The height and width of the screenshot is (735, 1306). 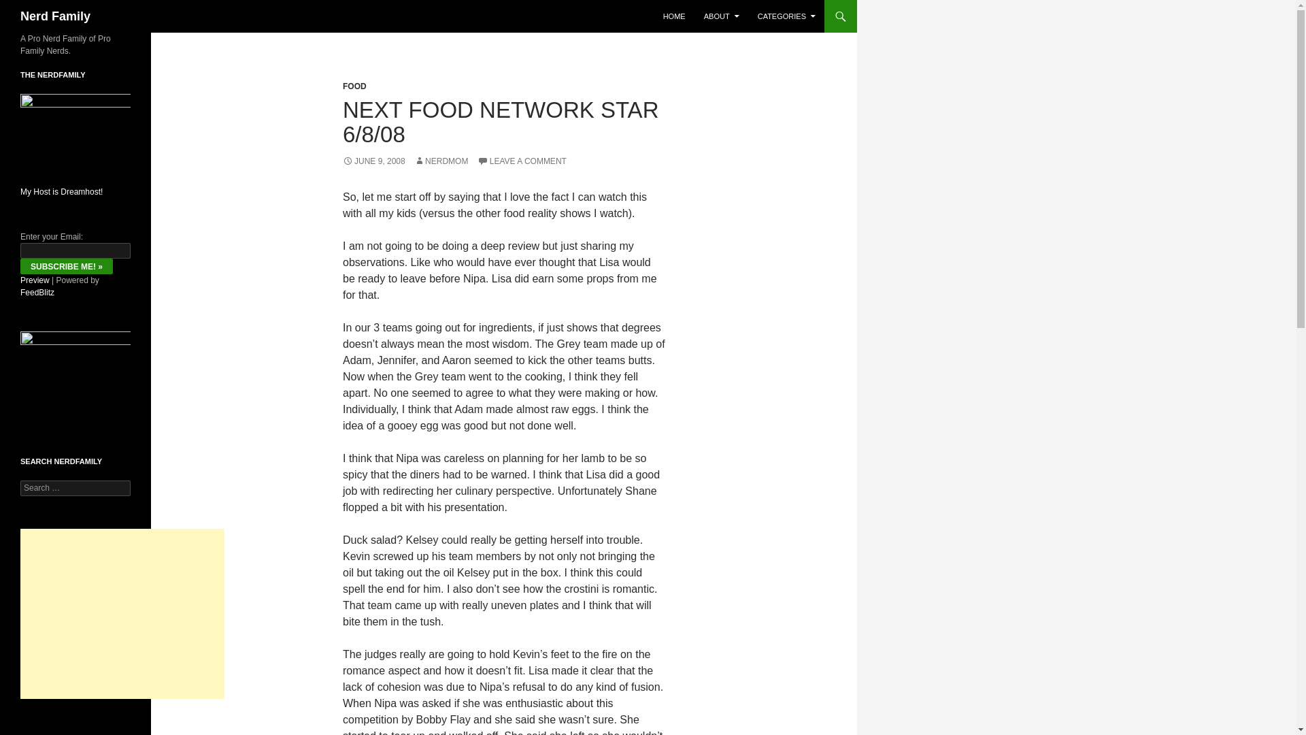 I want to click on Preview, so click(x=35, y=280).